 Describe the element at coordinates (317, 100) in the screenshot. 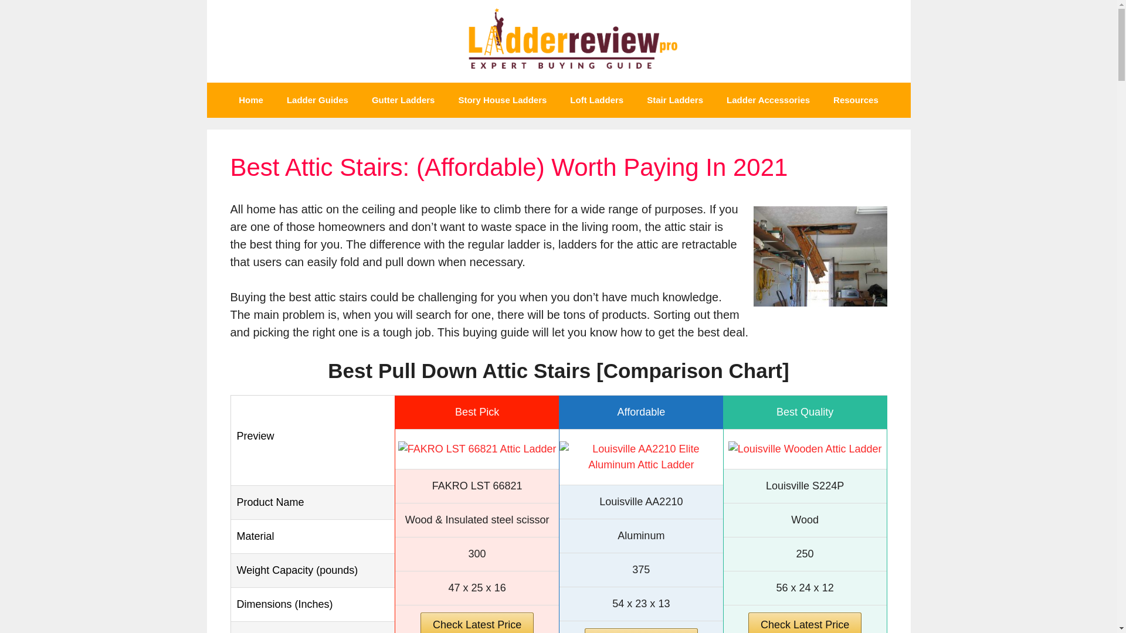

I see `Ladder Guides` at that location.